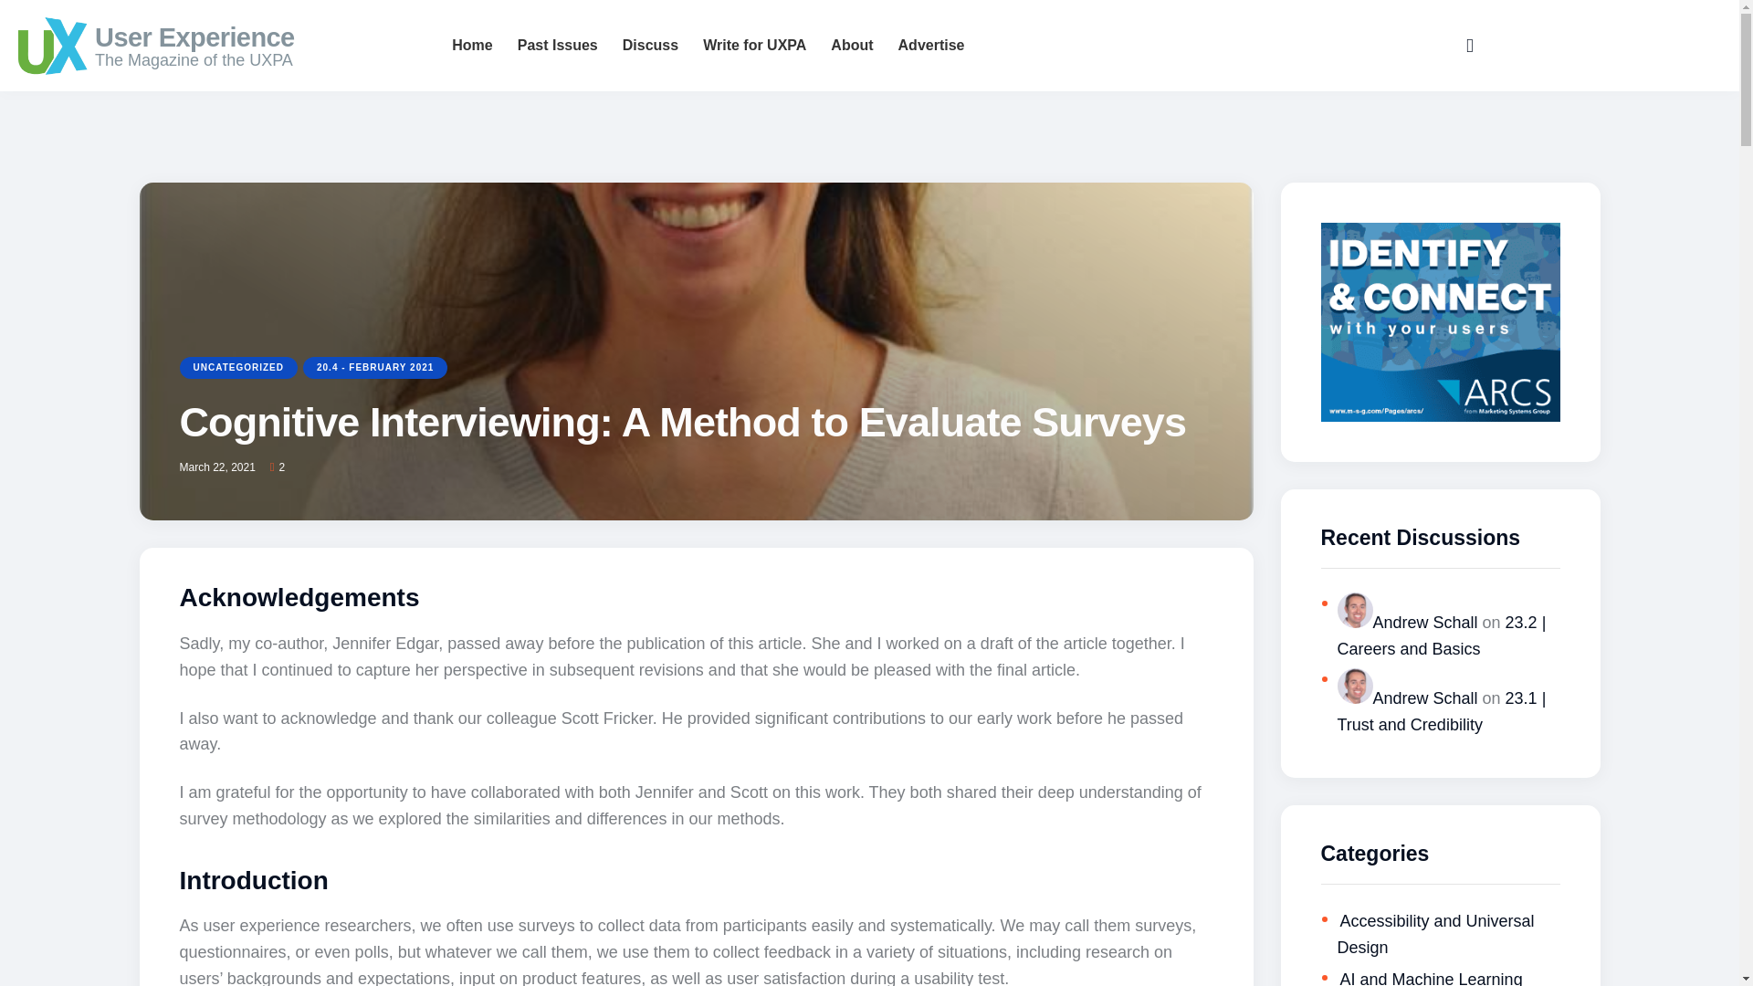  I want to click on Test message to the forum, so click(1441, 710).